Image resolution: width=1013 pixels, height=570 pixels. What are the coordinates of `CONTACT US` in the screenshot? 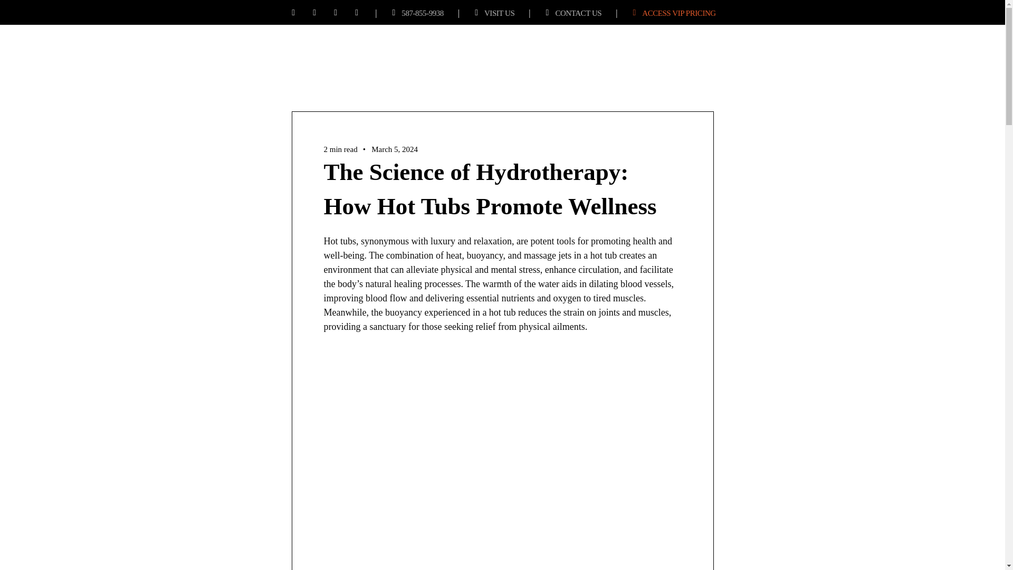 It's located at (578, 13).